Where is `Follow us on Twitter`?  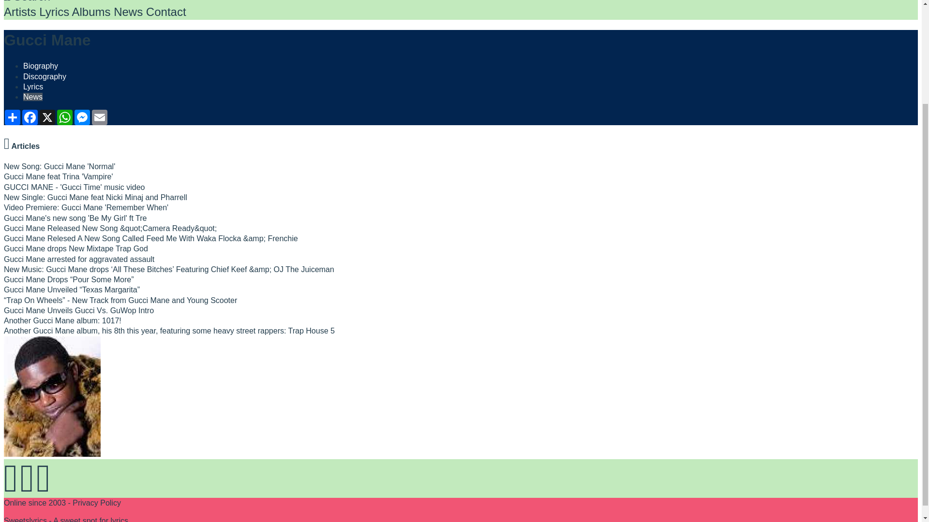
Follow us on Twitter is located at coordinates (27, 489).